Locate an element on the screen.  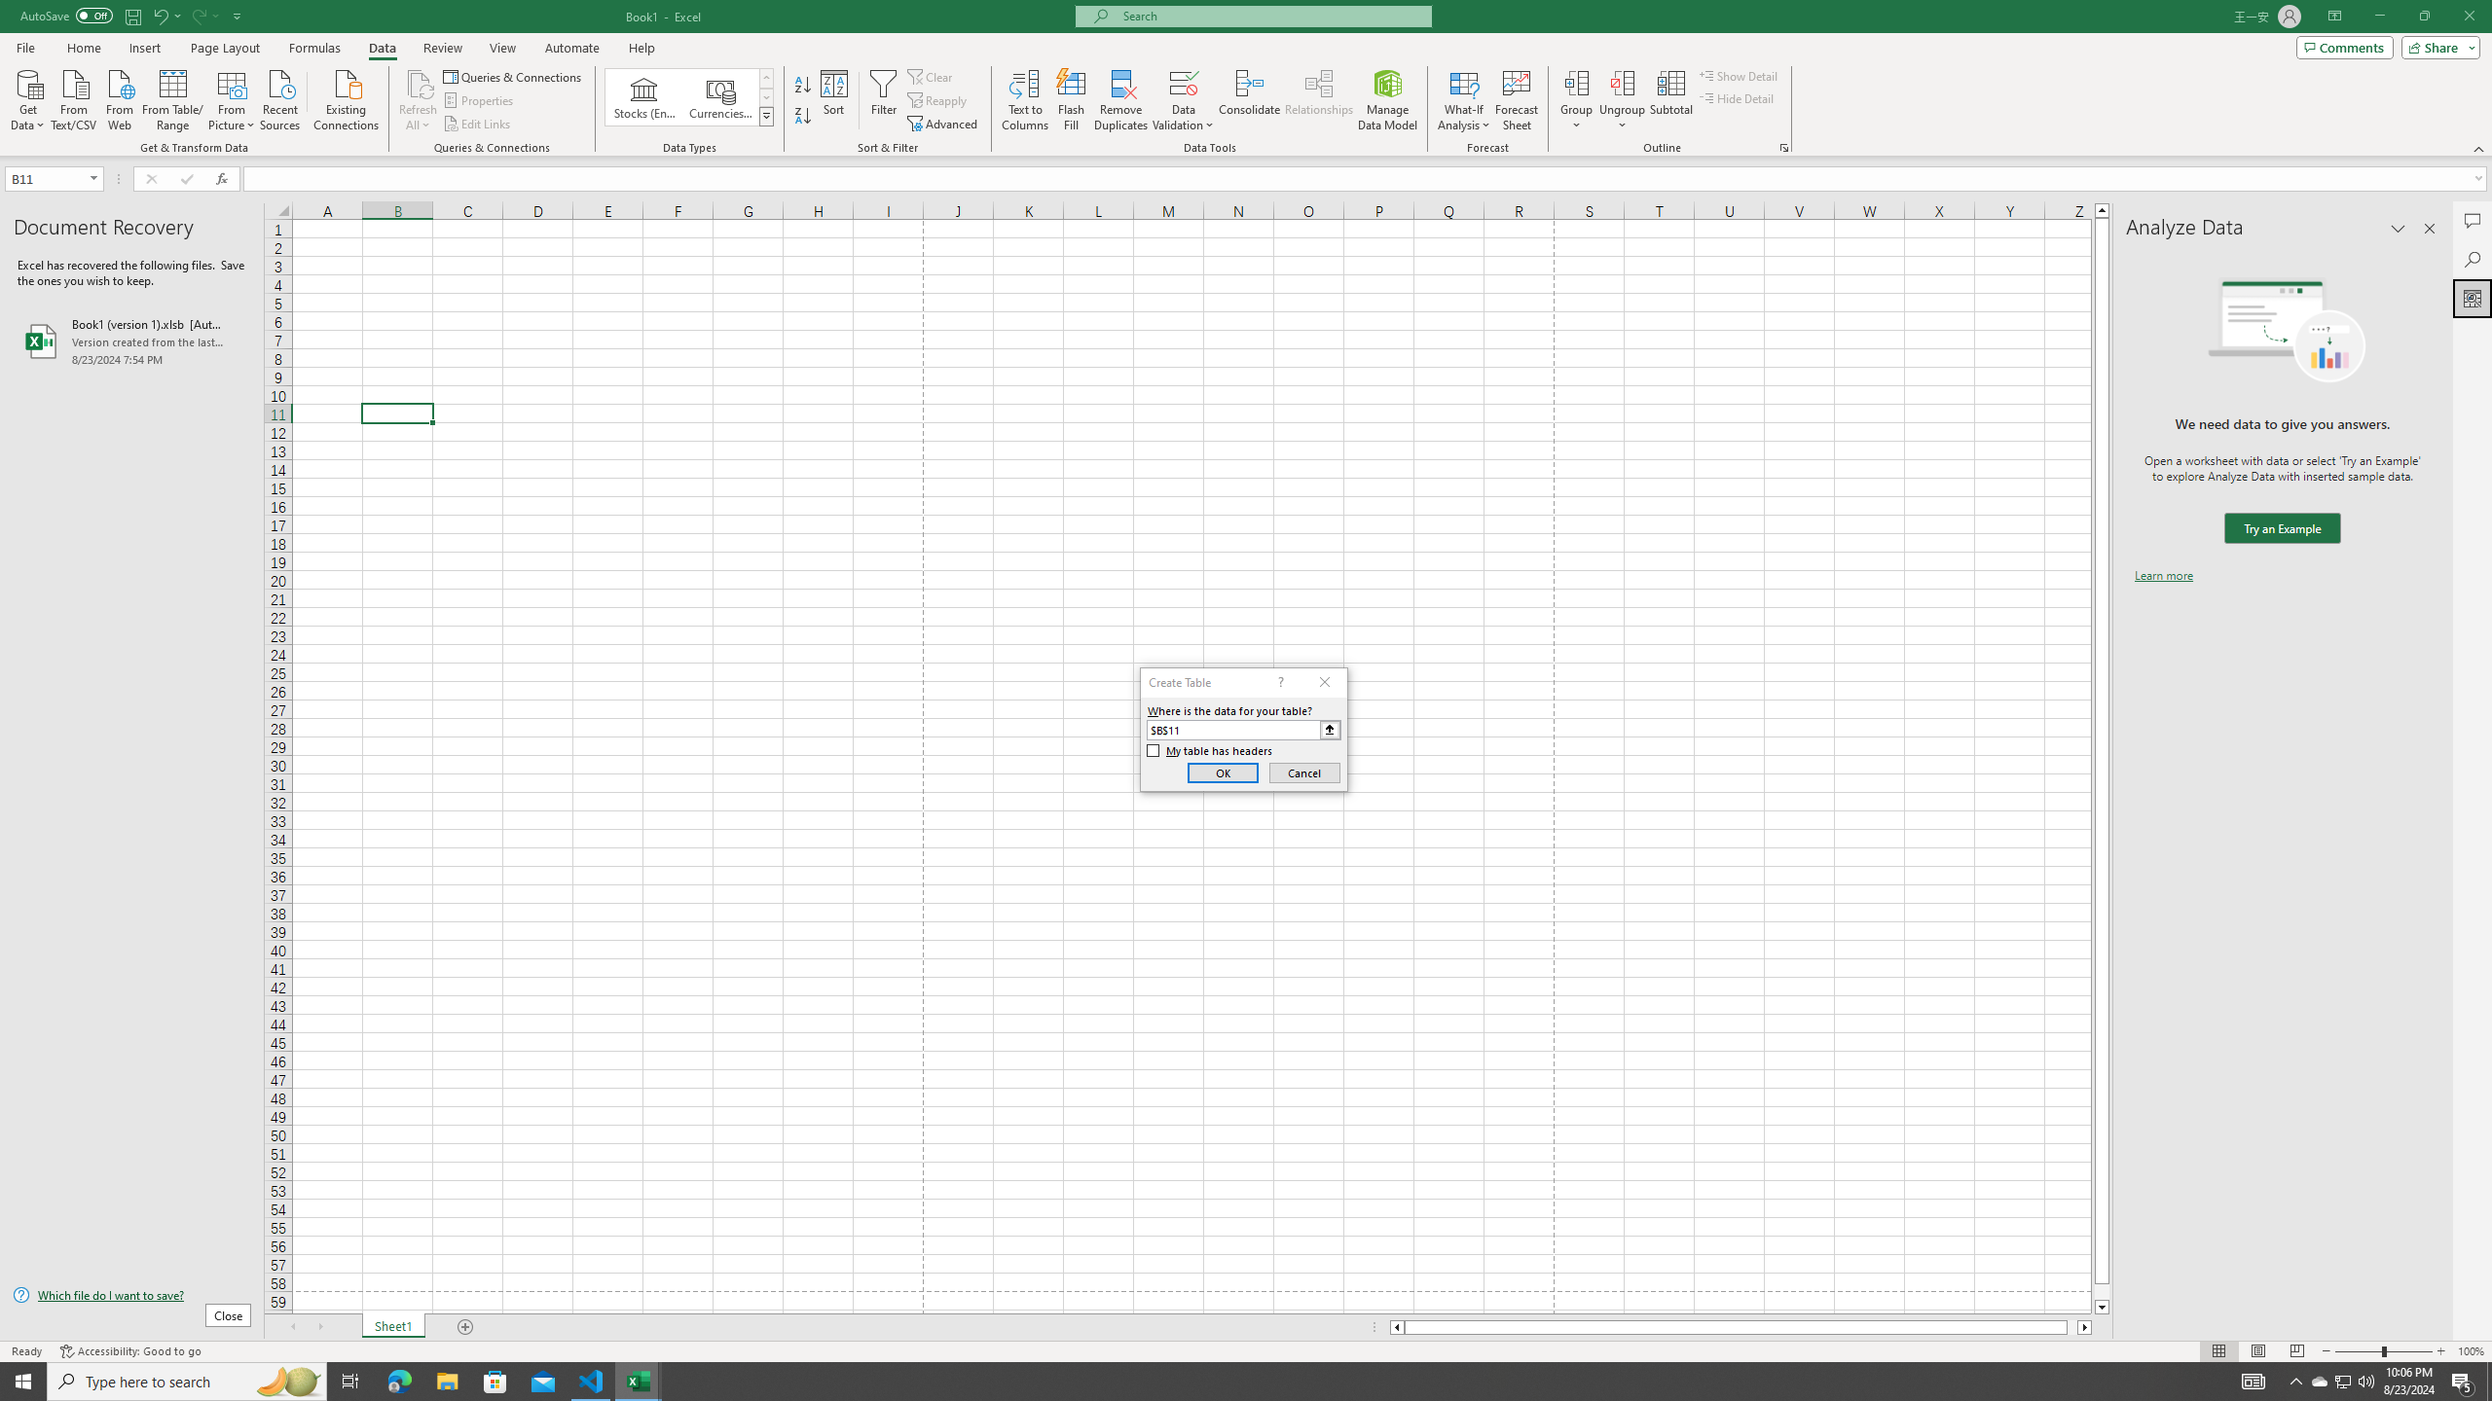
Relationships is located at coordinates (1319, 100).